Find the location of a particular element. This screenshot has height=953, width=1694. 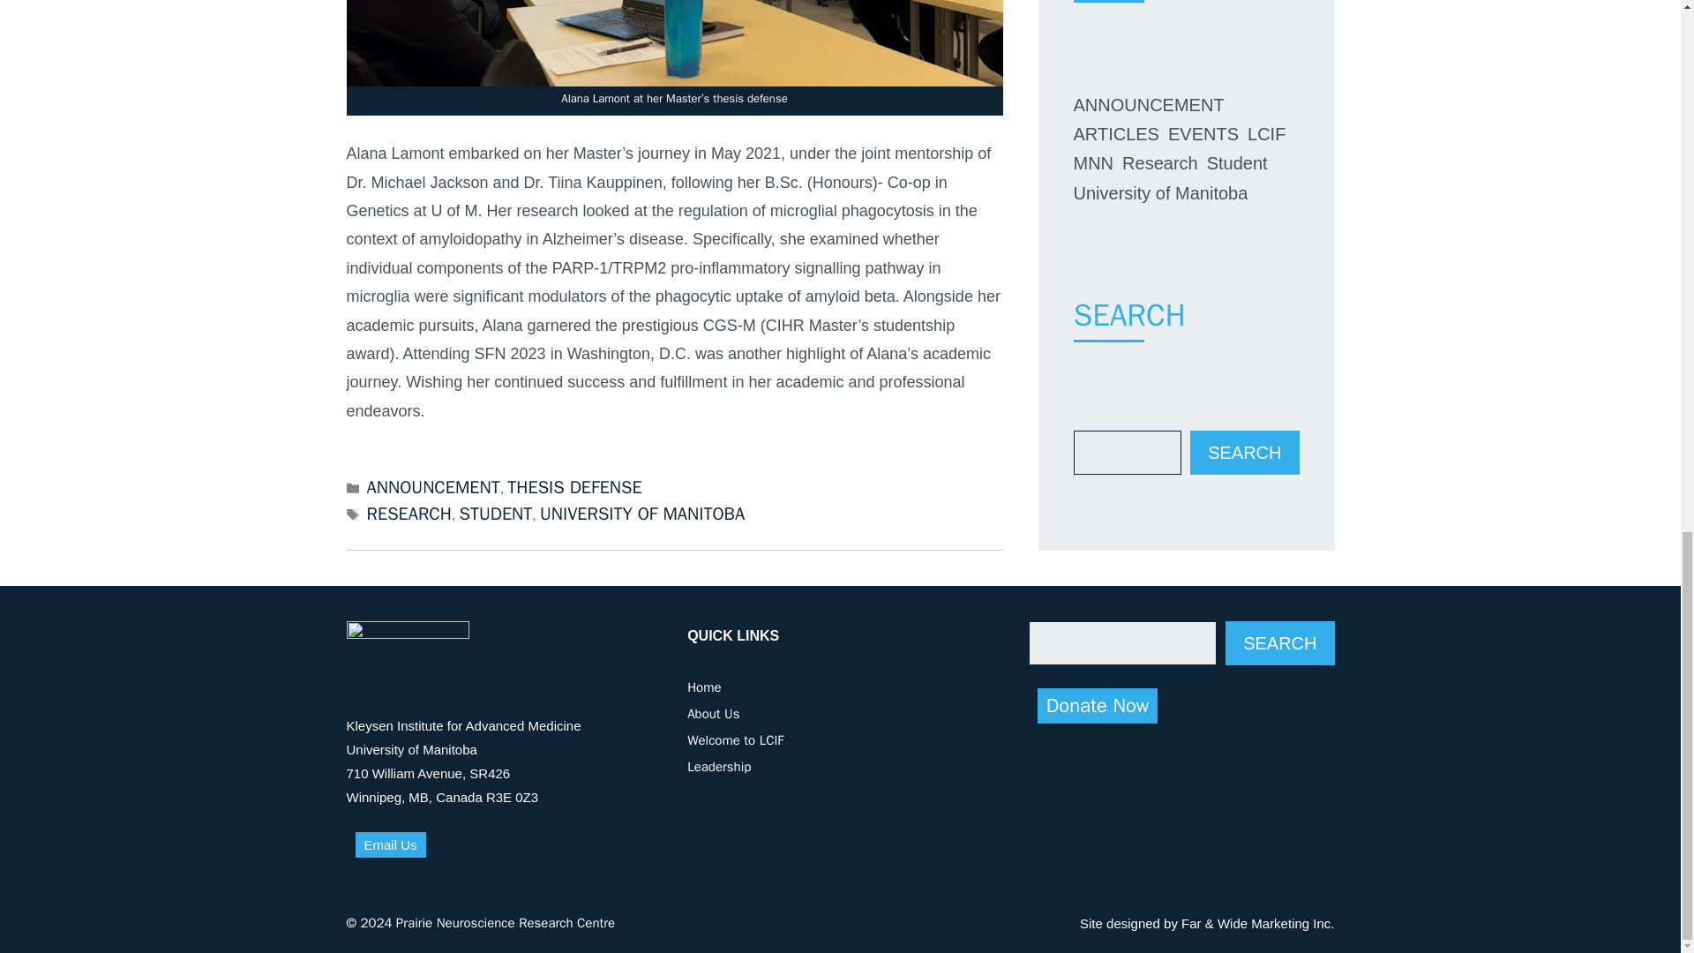

THESIS DEFENSE is located at coordinates (573, 487).